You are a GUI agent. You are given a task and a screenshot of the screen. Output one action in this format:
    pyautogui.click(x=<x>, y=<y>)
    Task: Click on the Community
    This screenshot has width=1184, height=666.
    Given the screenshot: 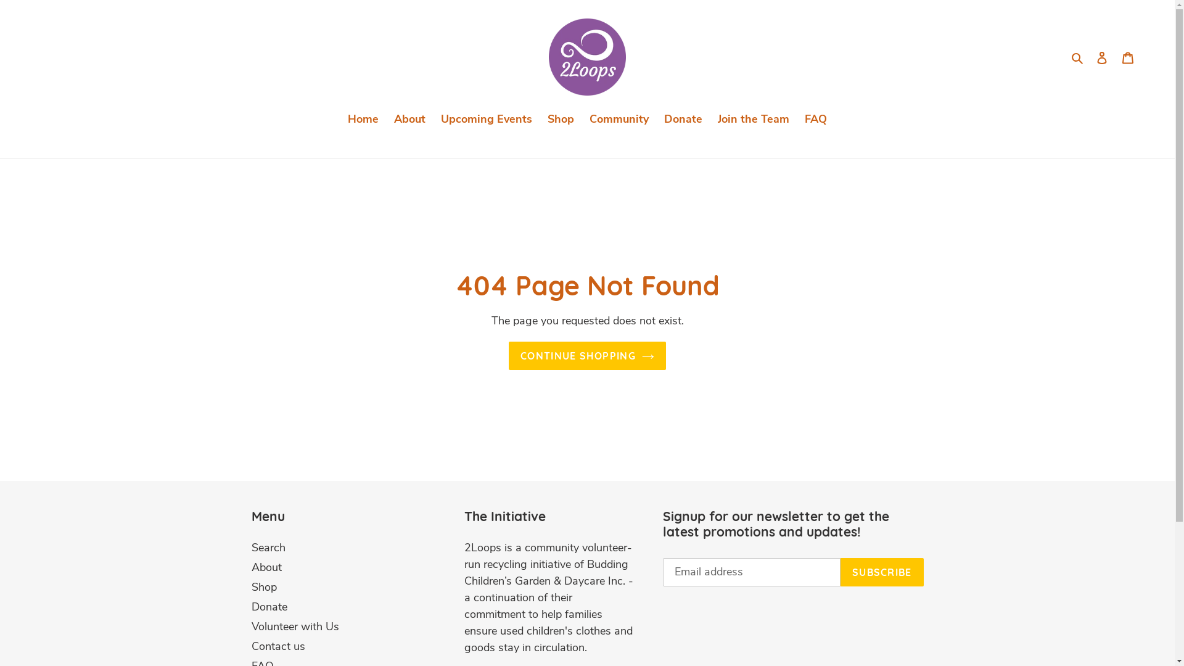 What is the action you would take?
    pyautogui.click(x=619, y=120)
    